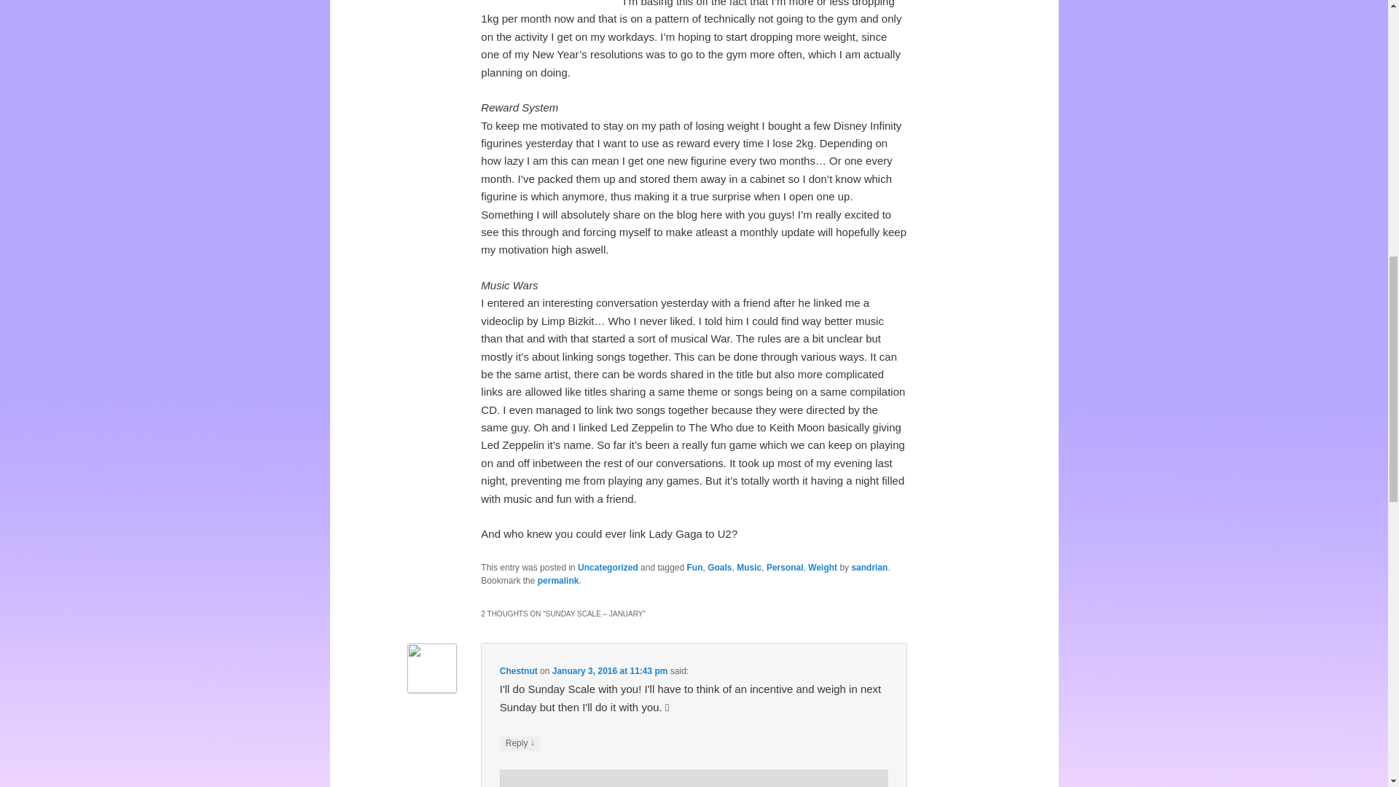 The height and width of the screenshot is (787, 1399). What do you see at coordinates (720, 568) in the screenshot?
I see `Goals` at bounding box center [720, 568].